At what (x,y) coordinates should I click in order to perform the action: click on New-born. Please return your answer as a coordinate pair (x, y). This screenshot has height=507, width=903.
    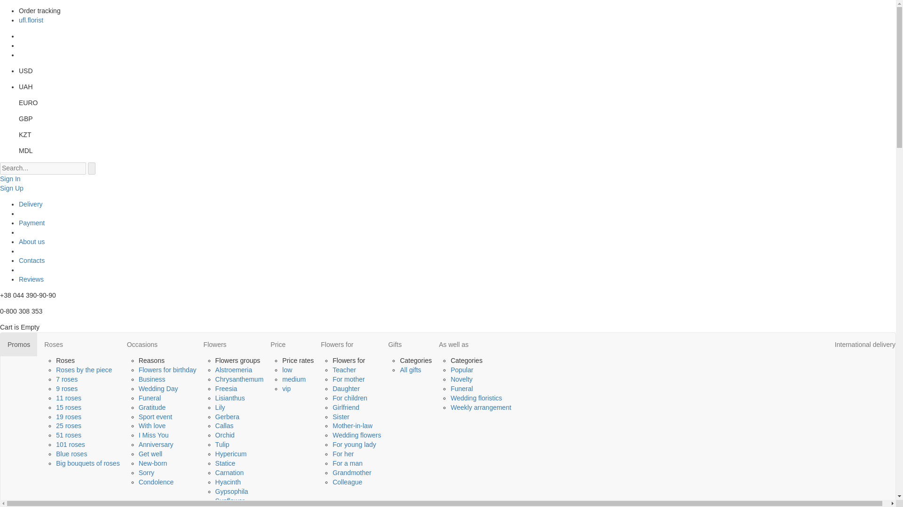
    Looking at the image, I should click on (153, 463).